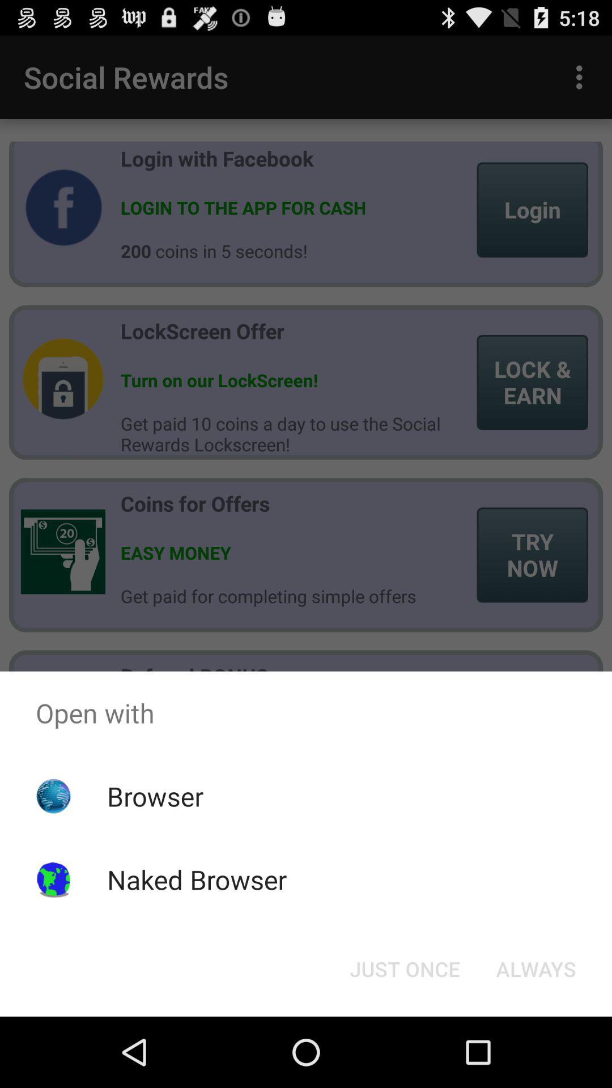  What do you see at coordinates (536, 969) in the screenshot?
I see `launch item to the right of just once button` at bounding box center [536, 969].